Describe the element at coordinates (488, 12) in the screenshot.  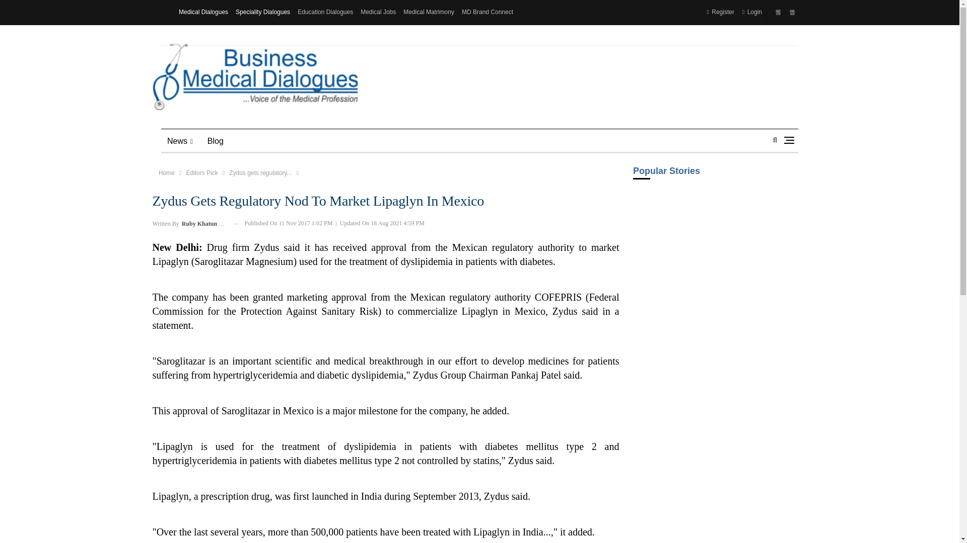
I see `MD Brand Connect` at that location.